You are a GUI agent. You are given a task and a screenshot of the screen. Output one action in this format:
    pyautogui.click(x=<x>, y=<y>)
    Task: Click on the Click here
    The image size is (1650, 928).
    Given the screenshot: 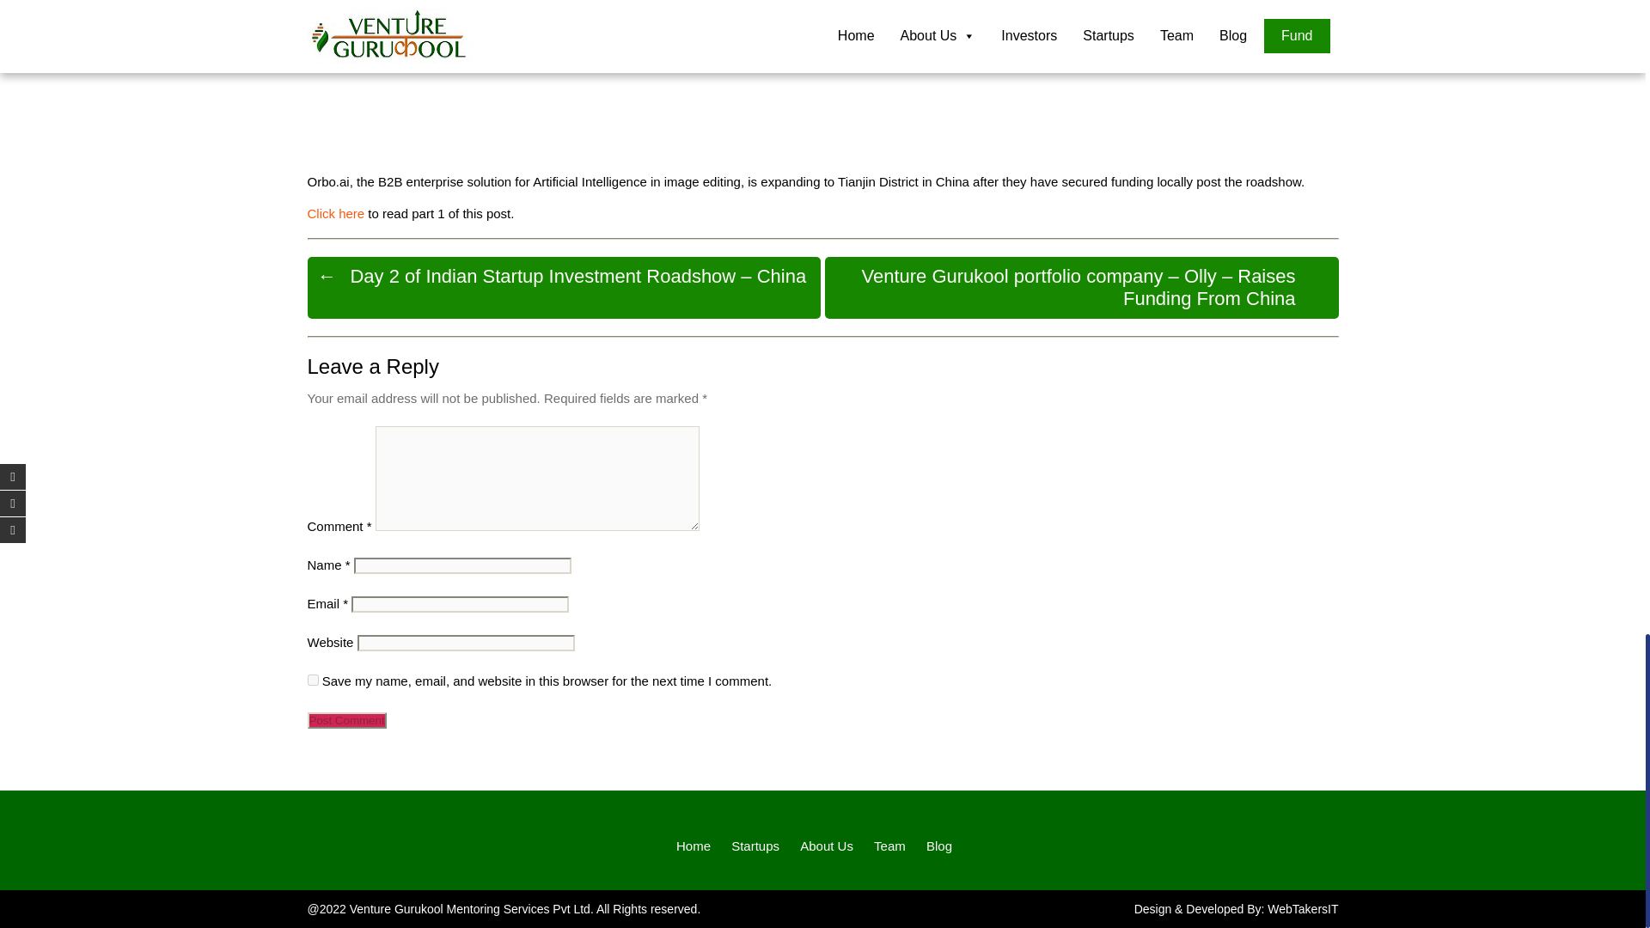 What is the action you would take?
    pyautogui.click(x=335, y=213)
    